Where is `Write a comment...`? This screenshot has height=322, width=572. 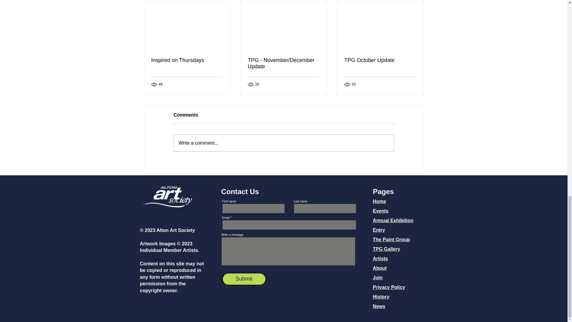 Write a comment... is located at coordinates (284, 143).